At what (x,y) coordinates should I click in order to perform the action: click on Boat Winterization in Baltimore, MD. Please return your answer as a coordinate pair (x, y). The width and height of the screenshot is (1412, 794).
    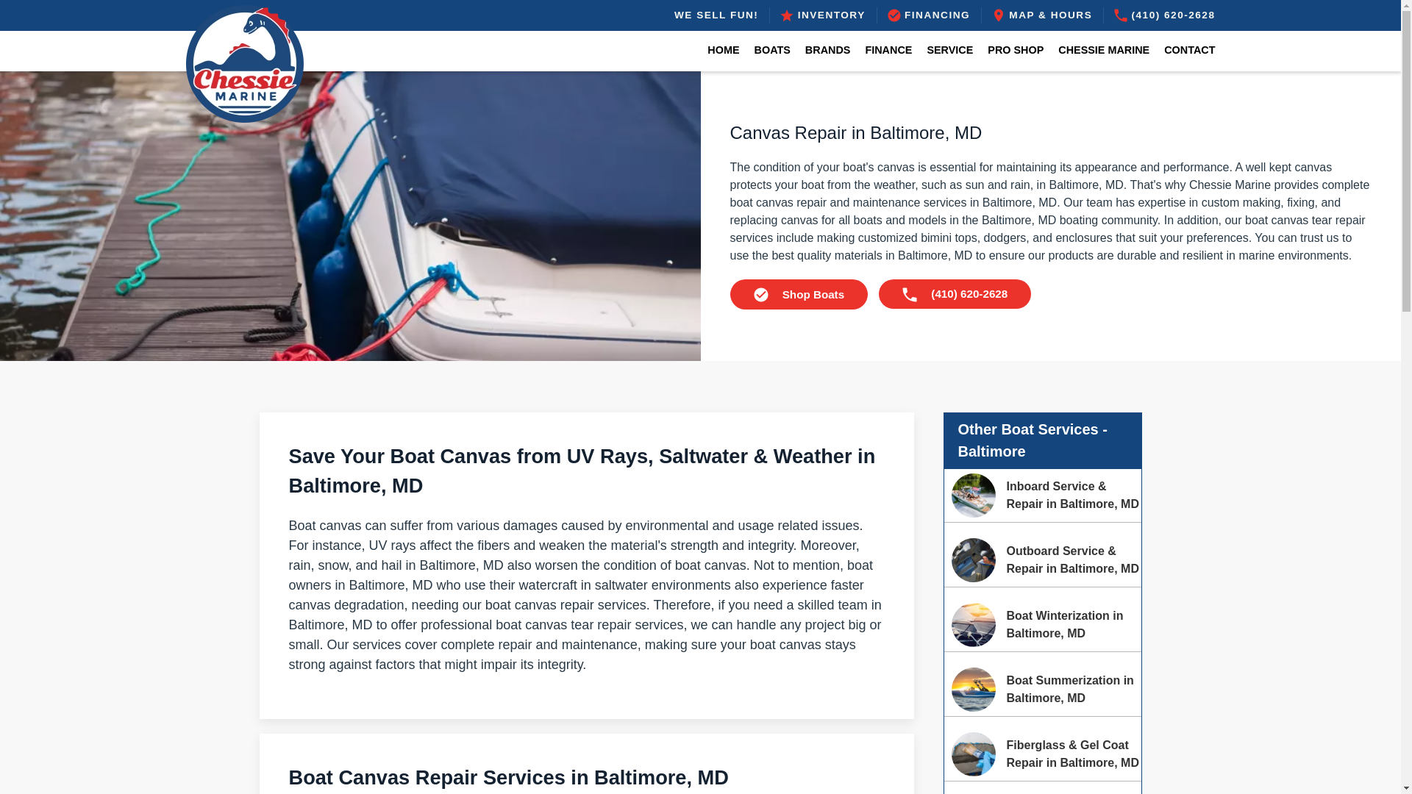
    Looking at the image, I should click on (974, 625).